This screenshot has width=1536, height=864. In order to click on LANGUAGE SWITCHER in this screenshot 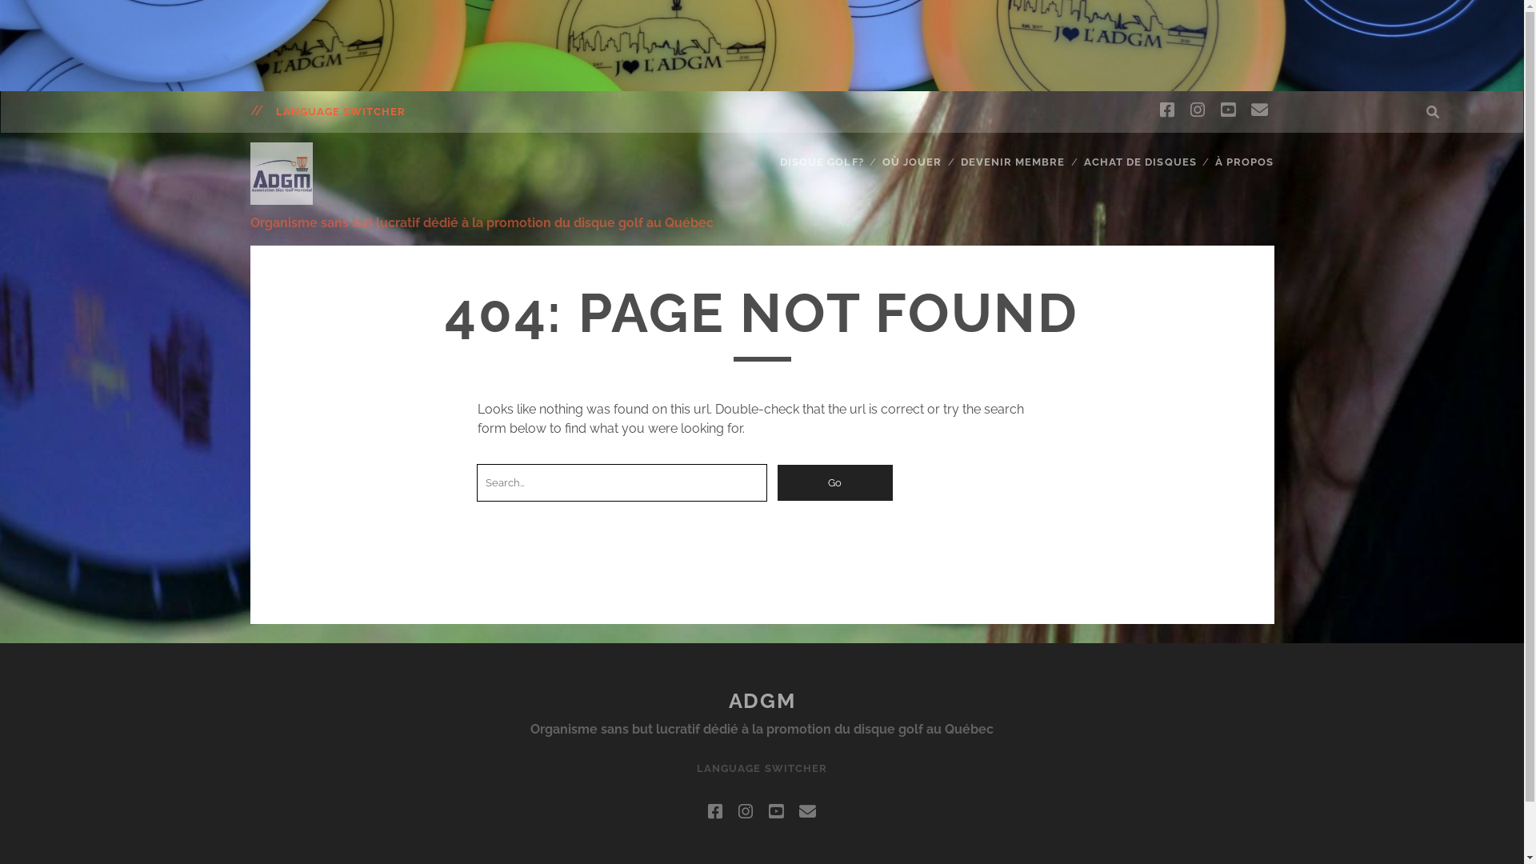, I will do `click(762, 769)`.